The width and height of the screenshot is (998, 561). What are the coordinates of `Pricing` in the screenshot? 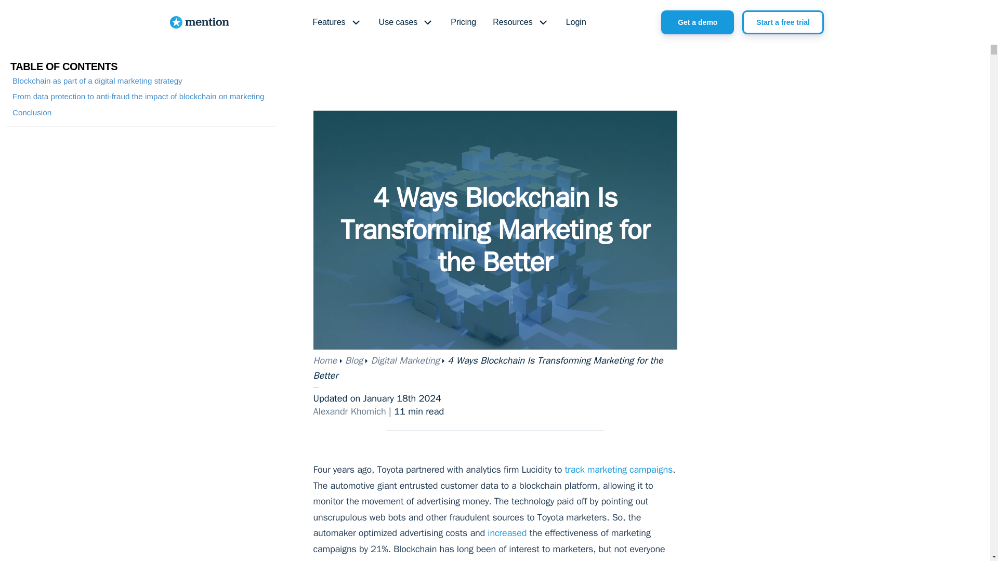 It's located at (463, 23).